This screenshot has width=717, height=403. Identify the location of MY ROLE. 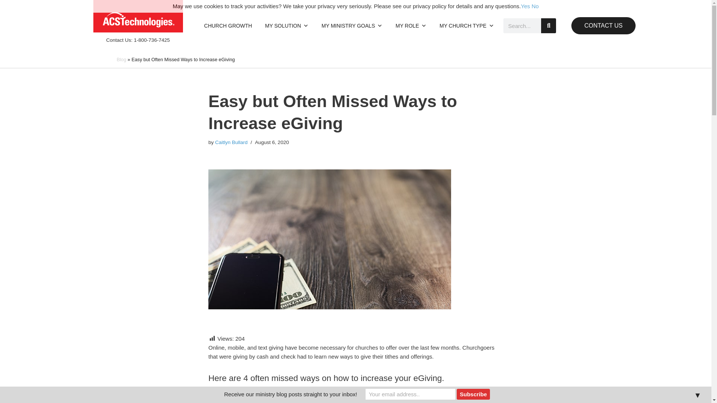
(411, 25).